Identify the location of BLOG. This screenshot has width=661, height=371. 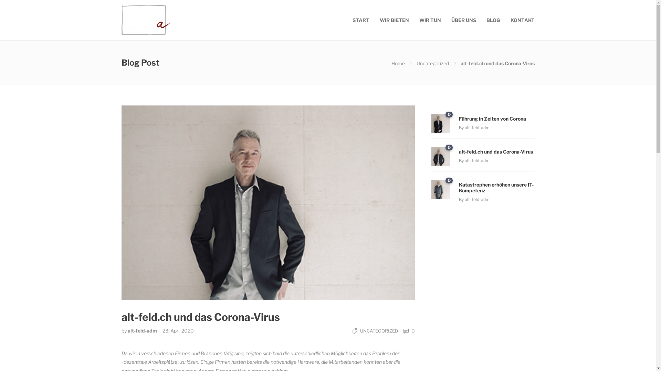
(493, 20).